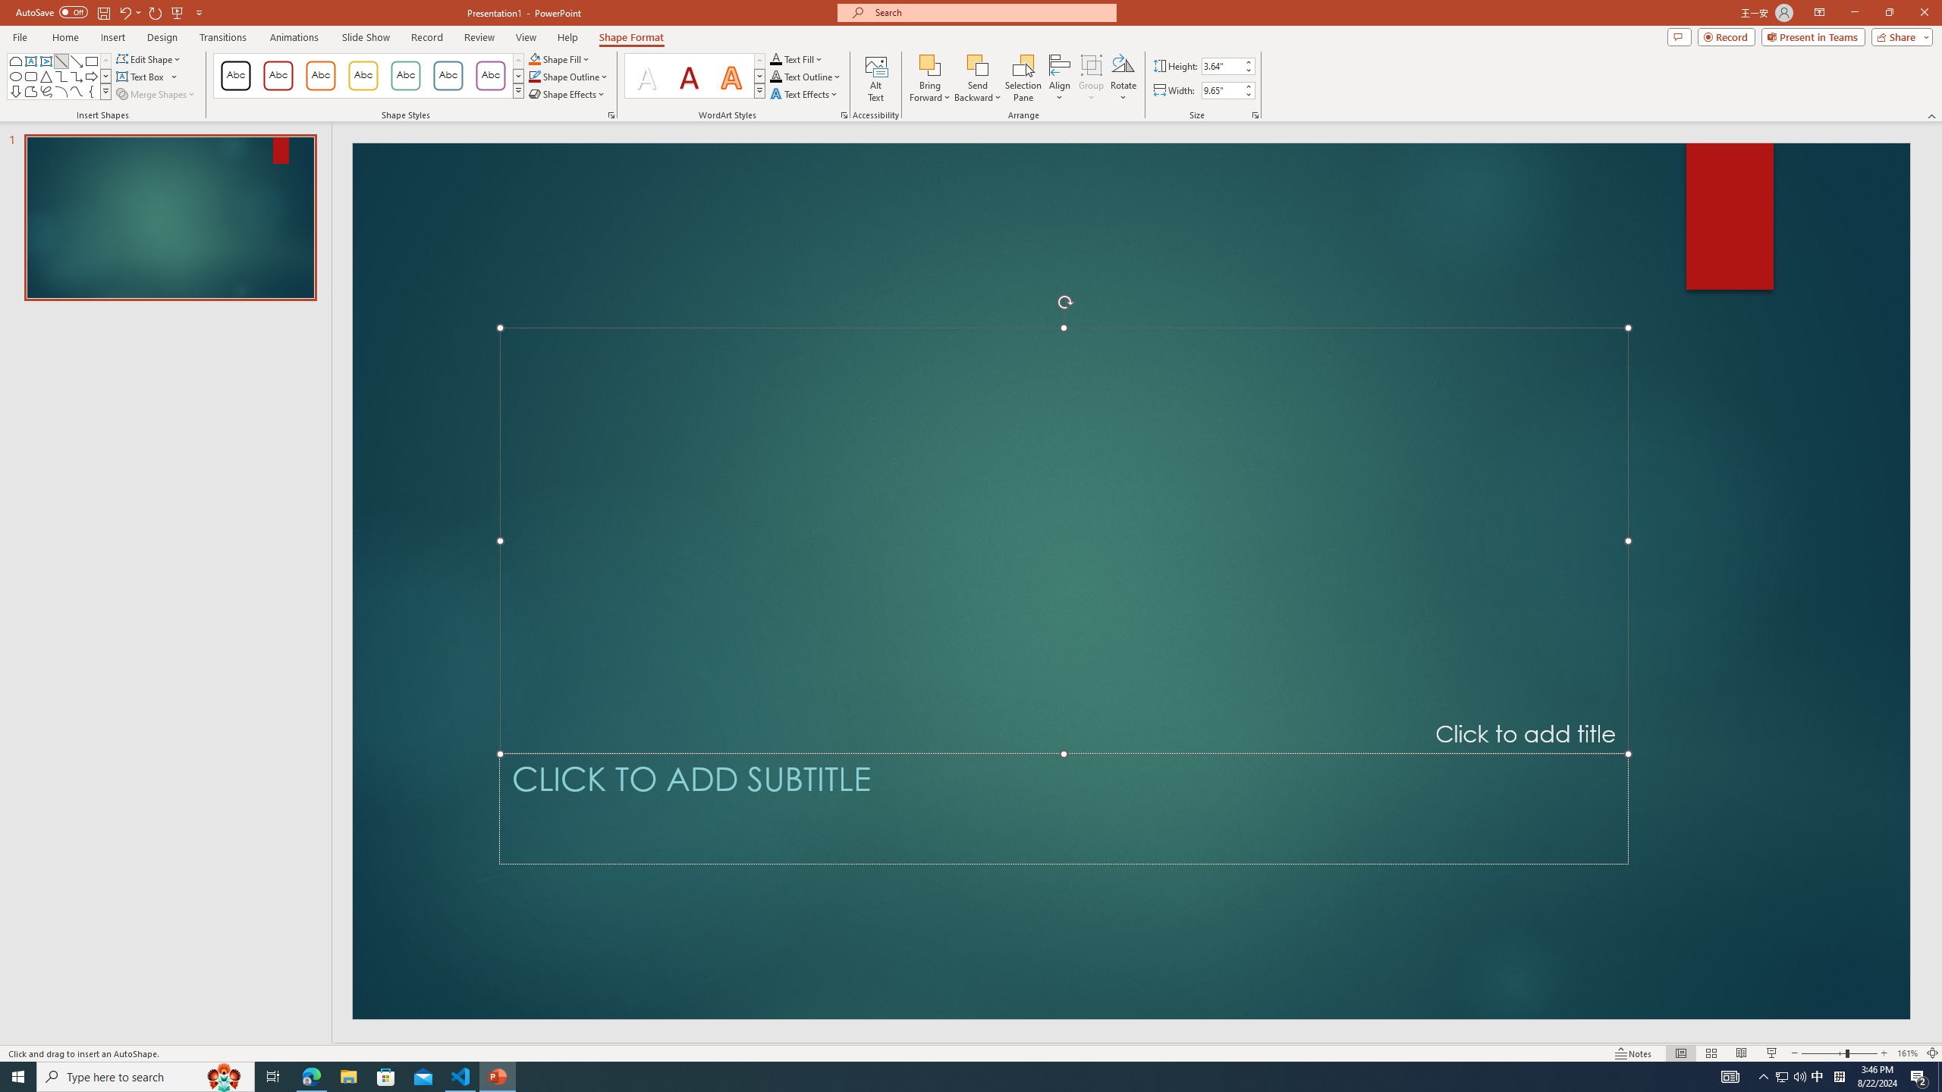  I want to click on Selection Pane..., so click(1024, 78).